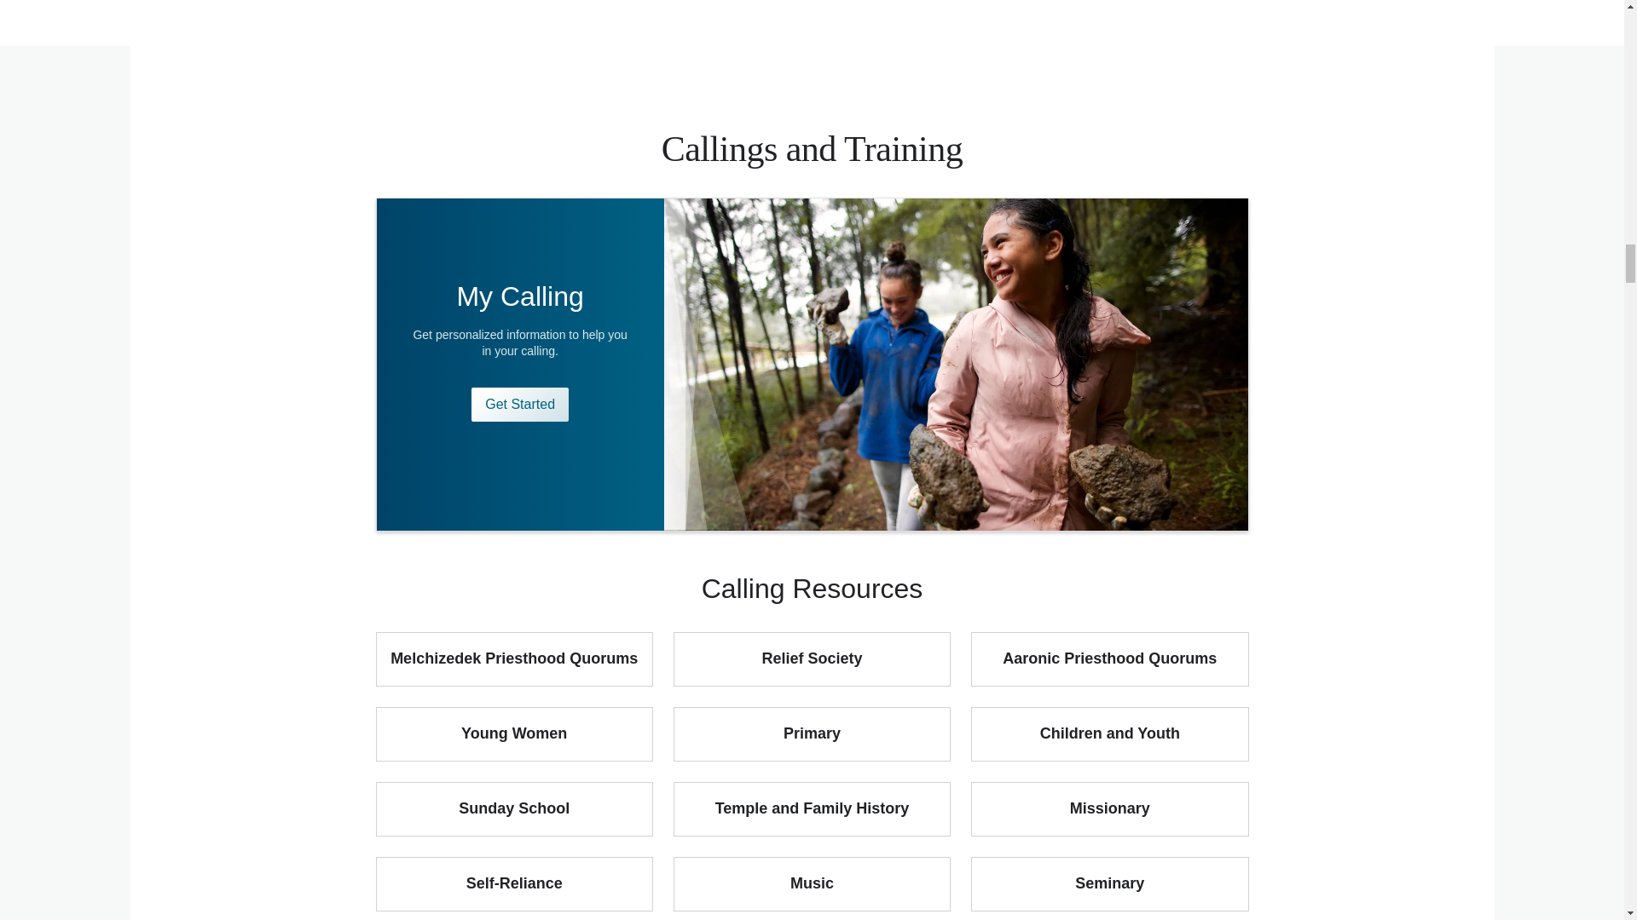 The width and height of the screenshot is (1637, 920). What do you see at coordinates (1108, 734) in the screenshot?
I see `Children and Youth` at bounding box center [1108, 734].